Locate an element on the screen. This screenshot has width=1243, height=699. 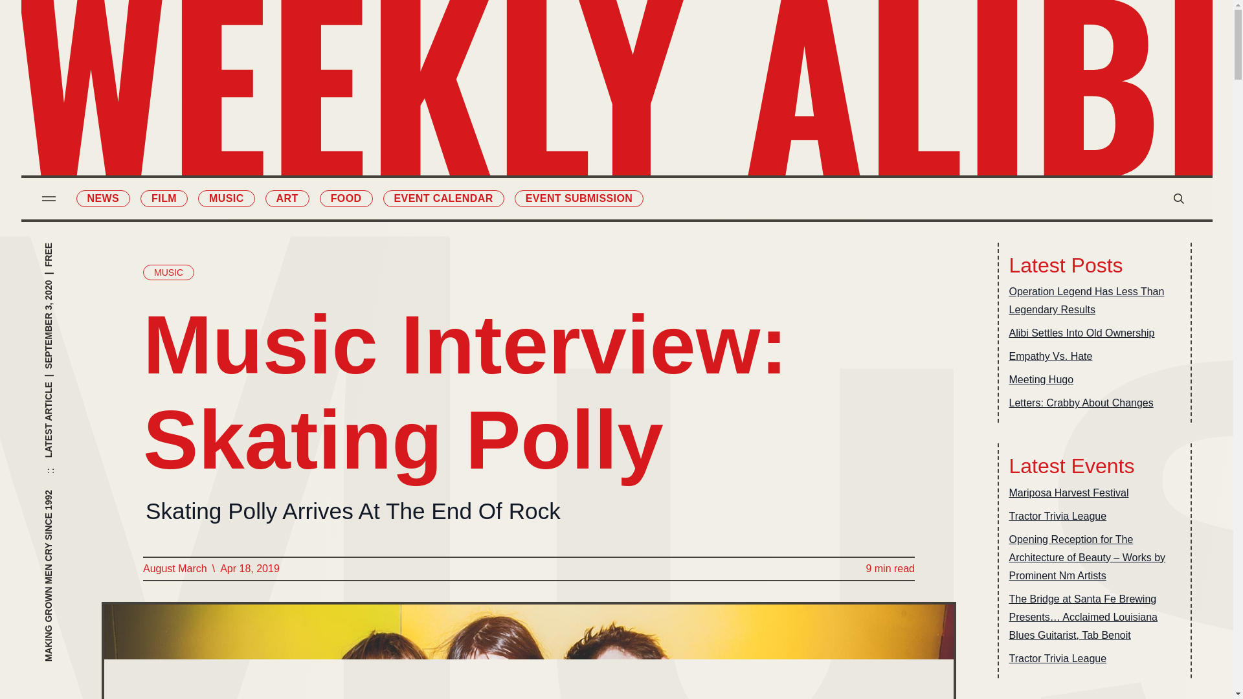
FOOD is located at coordinates (346, 198).